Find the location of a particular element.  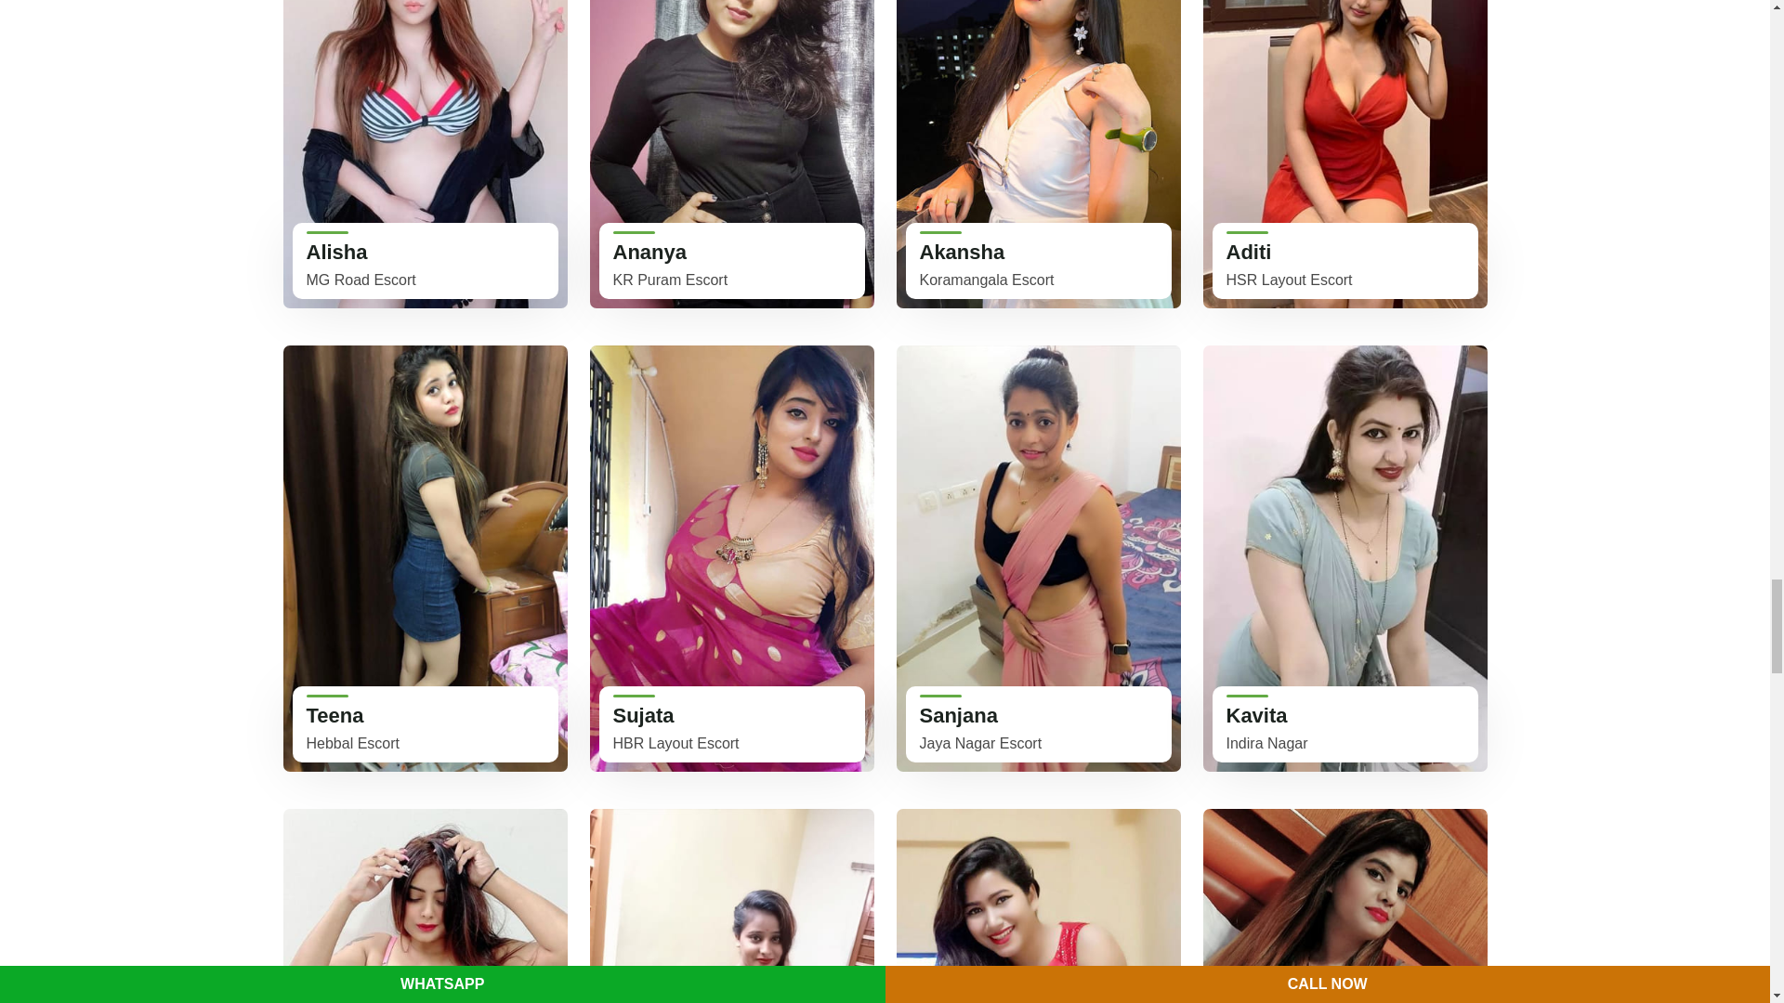

KR Puram Escort is located at coordinates (730, 154).